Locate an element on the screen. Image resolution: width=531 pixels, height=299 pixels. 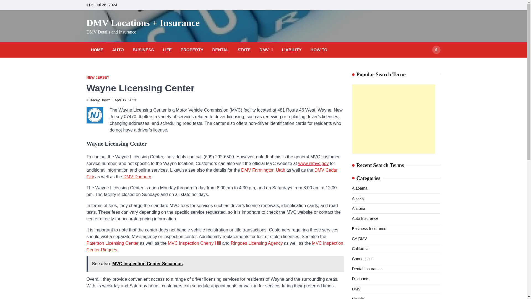
April 17, 2023 is located at coordinates (124, 100).